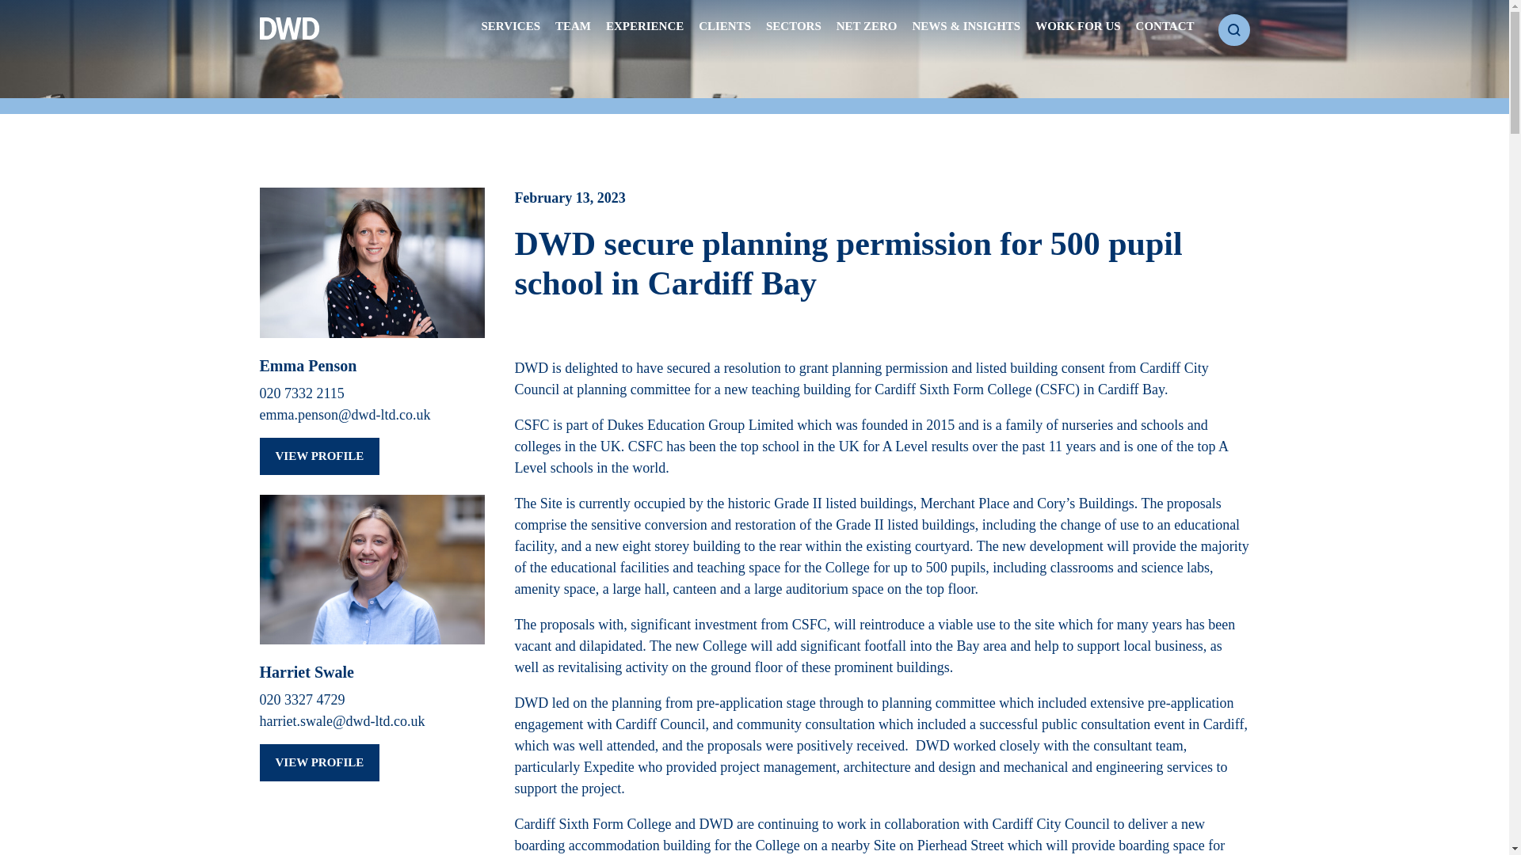 The height and width of the screenshot is (855, 1521). Describe the element at coordinates (512, 32) in the screenshot. I see `SERVICES` at that location.